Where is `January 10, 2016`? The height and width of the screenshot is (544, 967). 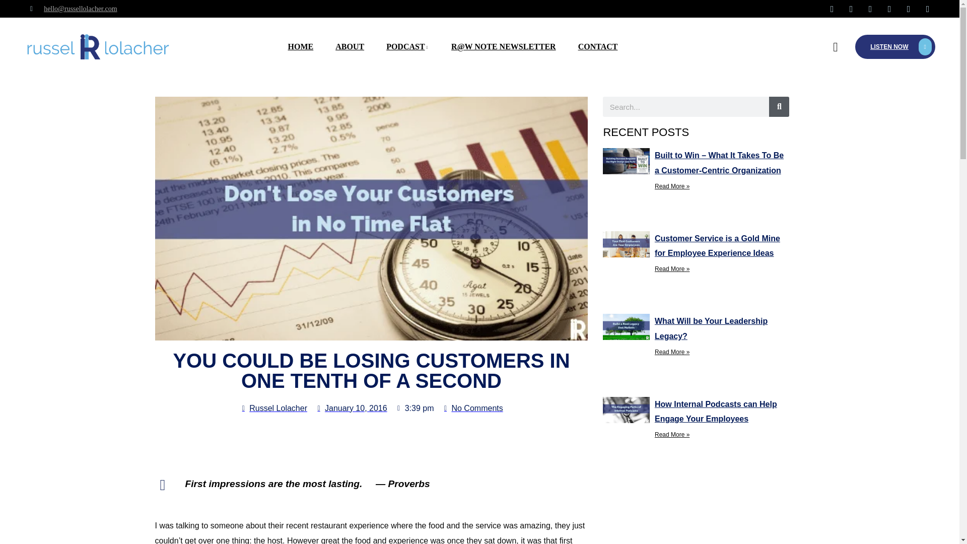 January 10, 2016 is located at coordinates (351, 408).